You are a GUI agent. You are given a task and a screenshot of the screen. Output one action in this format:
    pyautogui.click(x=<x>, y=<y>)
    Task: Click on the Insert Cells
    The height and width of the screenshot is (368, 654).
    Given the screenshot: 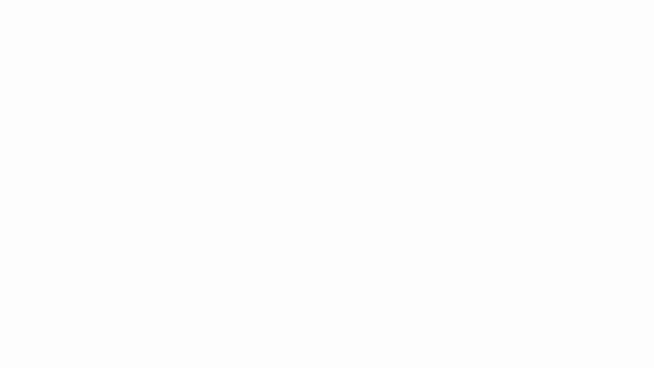 What is the action you would take?
    pyautogui.click(x=168, y=43)
    